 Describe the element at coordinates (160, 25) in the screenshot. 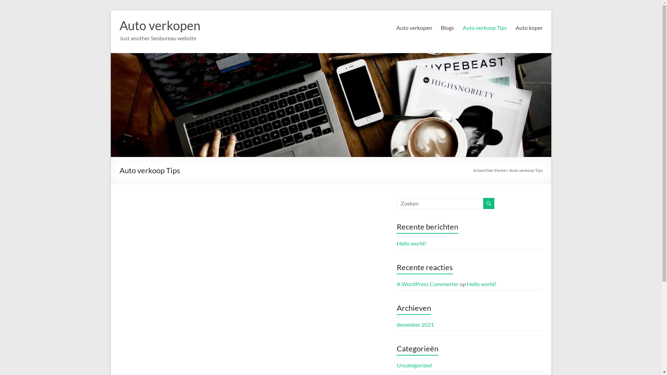

I see `Auto verkopen` at that location.